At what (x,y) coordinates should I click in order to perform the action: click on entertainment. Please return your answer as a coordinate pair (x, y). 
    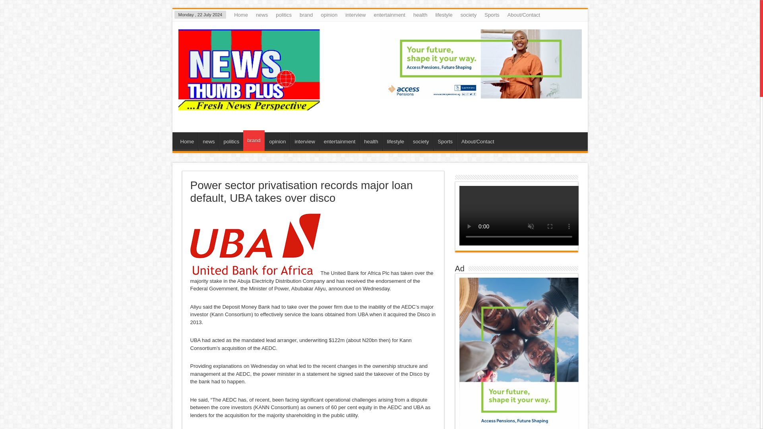
    Looking at the image, I should click on (339, 141).